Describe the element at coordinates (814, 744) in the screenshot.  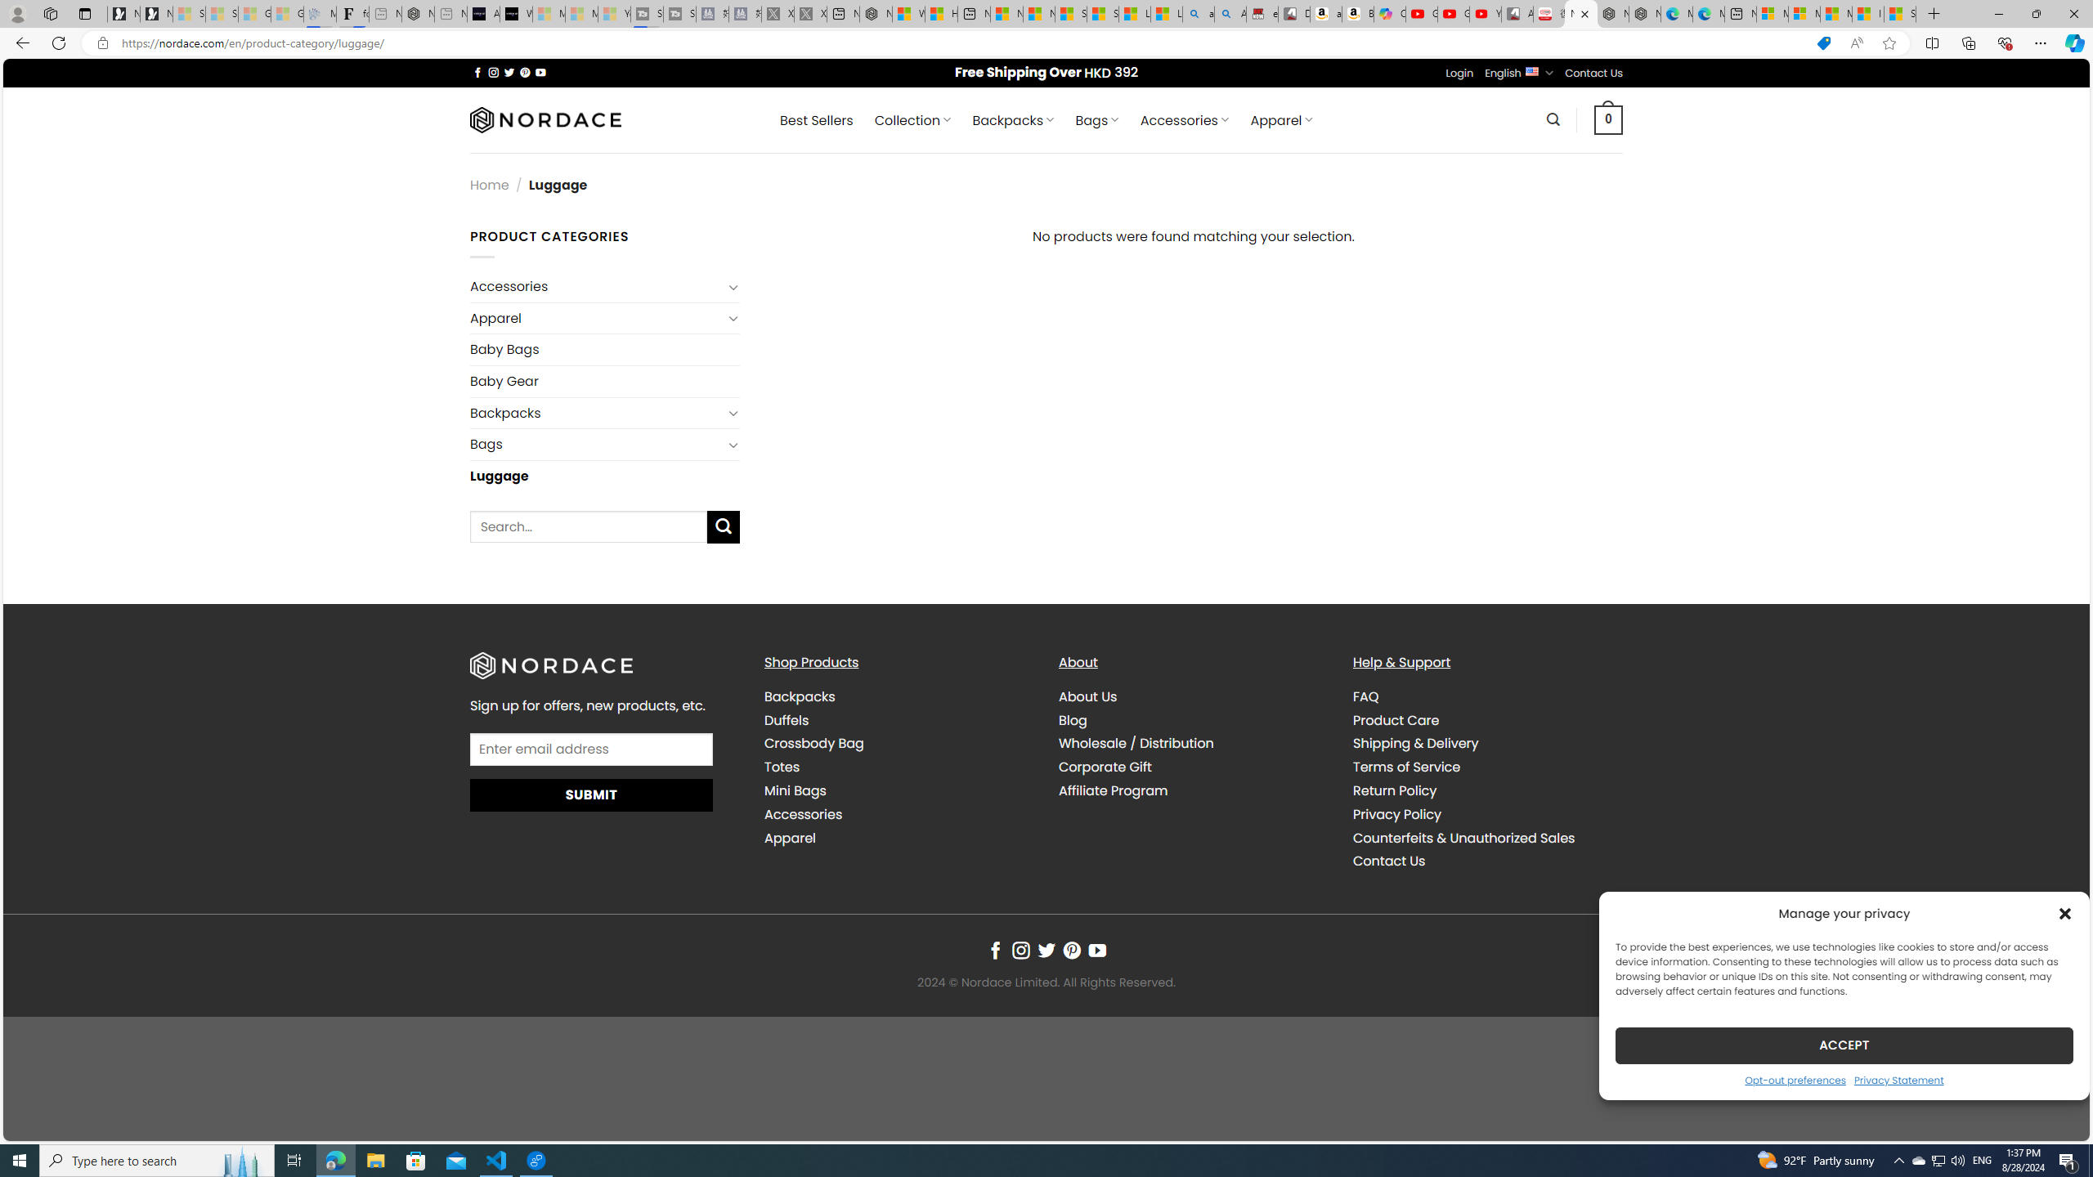
I see `Crossbody Bag` at that location.